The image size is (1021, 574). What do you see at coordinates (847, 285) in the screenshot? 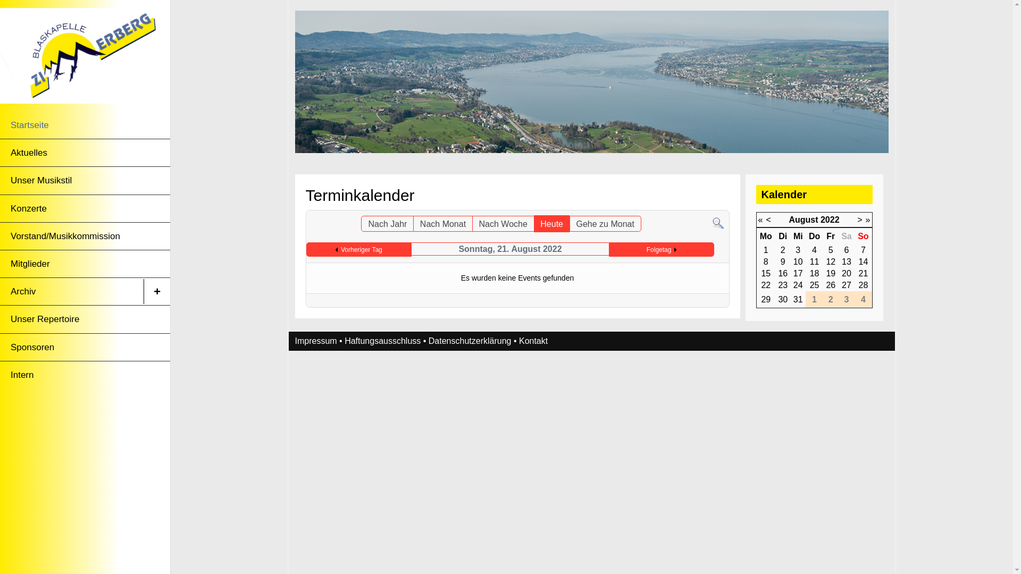
I see `27` at bounding box center [847, 285].